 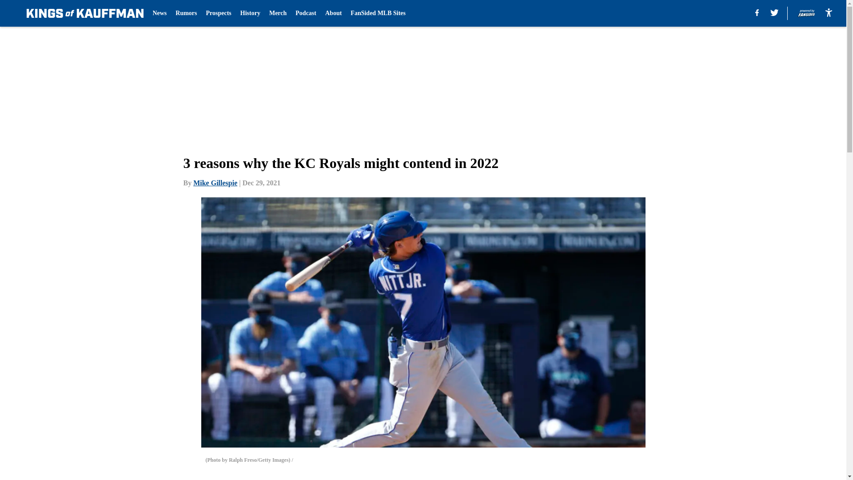 What do you see at coordinates (159, 13) in the screenshot?
I see `News` at bounding box center [159, 13].